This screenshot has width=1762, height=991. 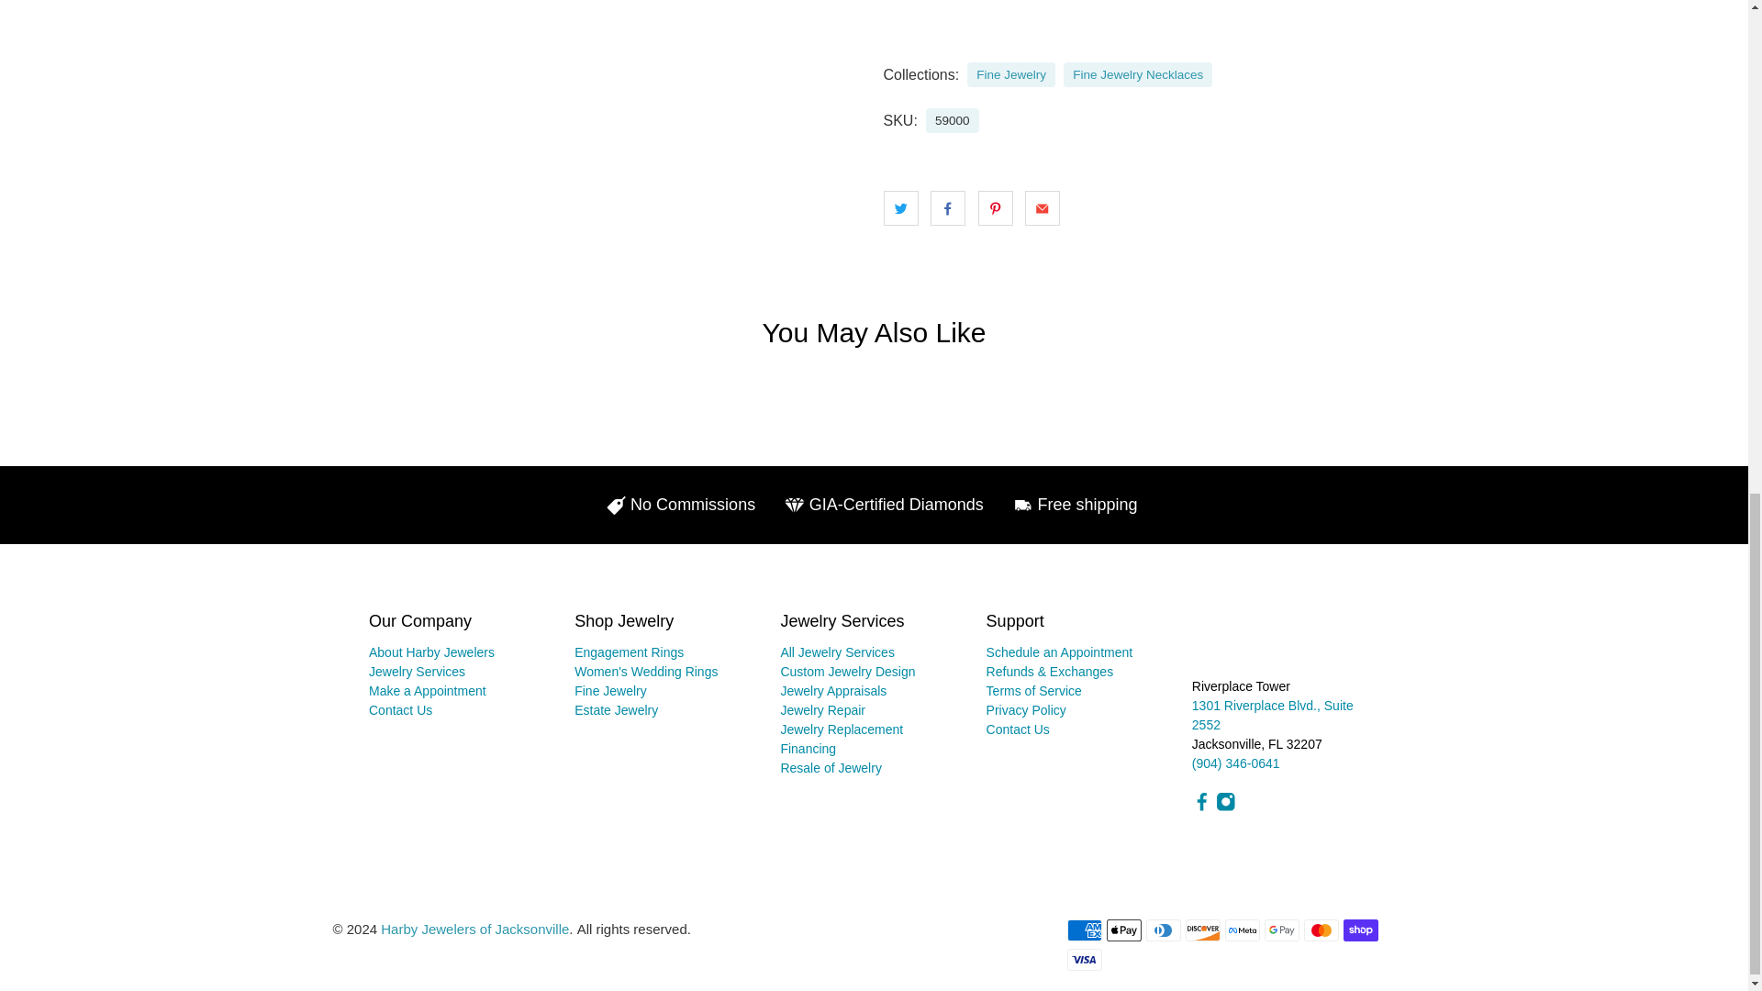 What do you see at coordinates (1043, 208) in the screenshot?
I see `Email this to a friend` at bounding box center [1043, 208].